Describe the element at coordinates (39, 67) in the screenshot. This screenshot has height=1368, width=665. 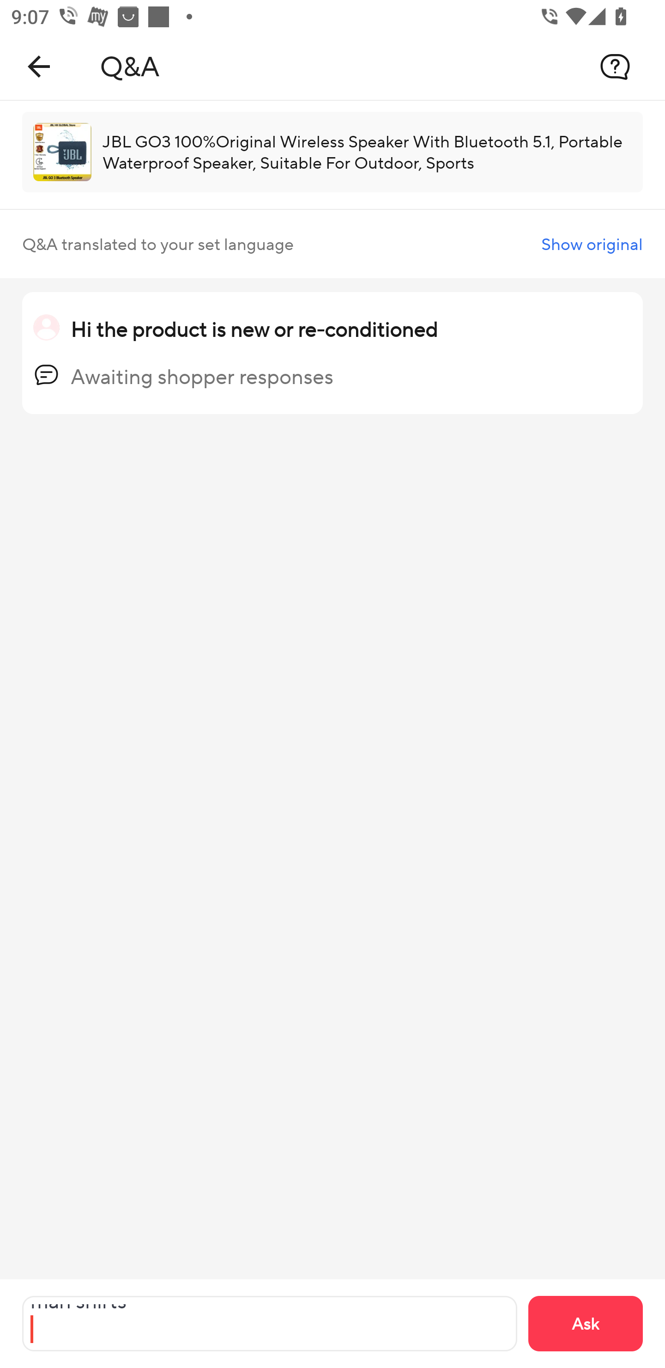
I see `Navigate up` at that location.